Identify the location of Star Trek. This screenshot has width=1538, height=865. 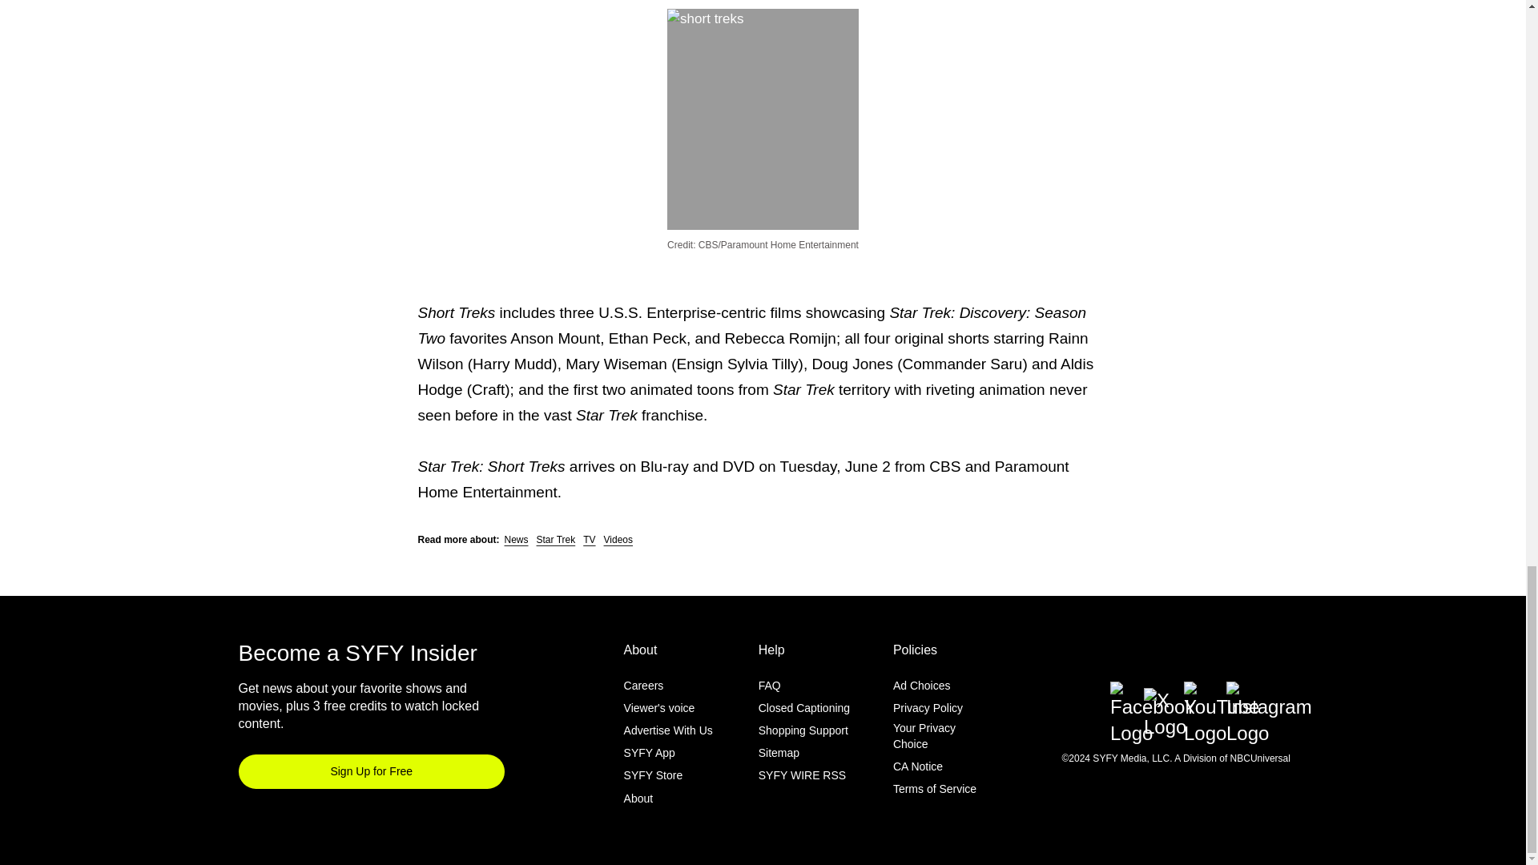
(556, 540).